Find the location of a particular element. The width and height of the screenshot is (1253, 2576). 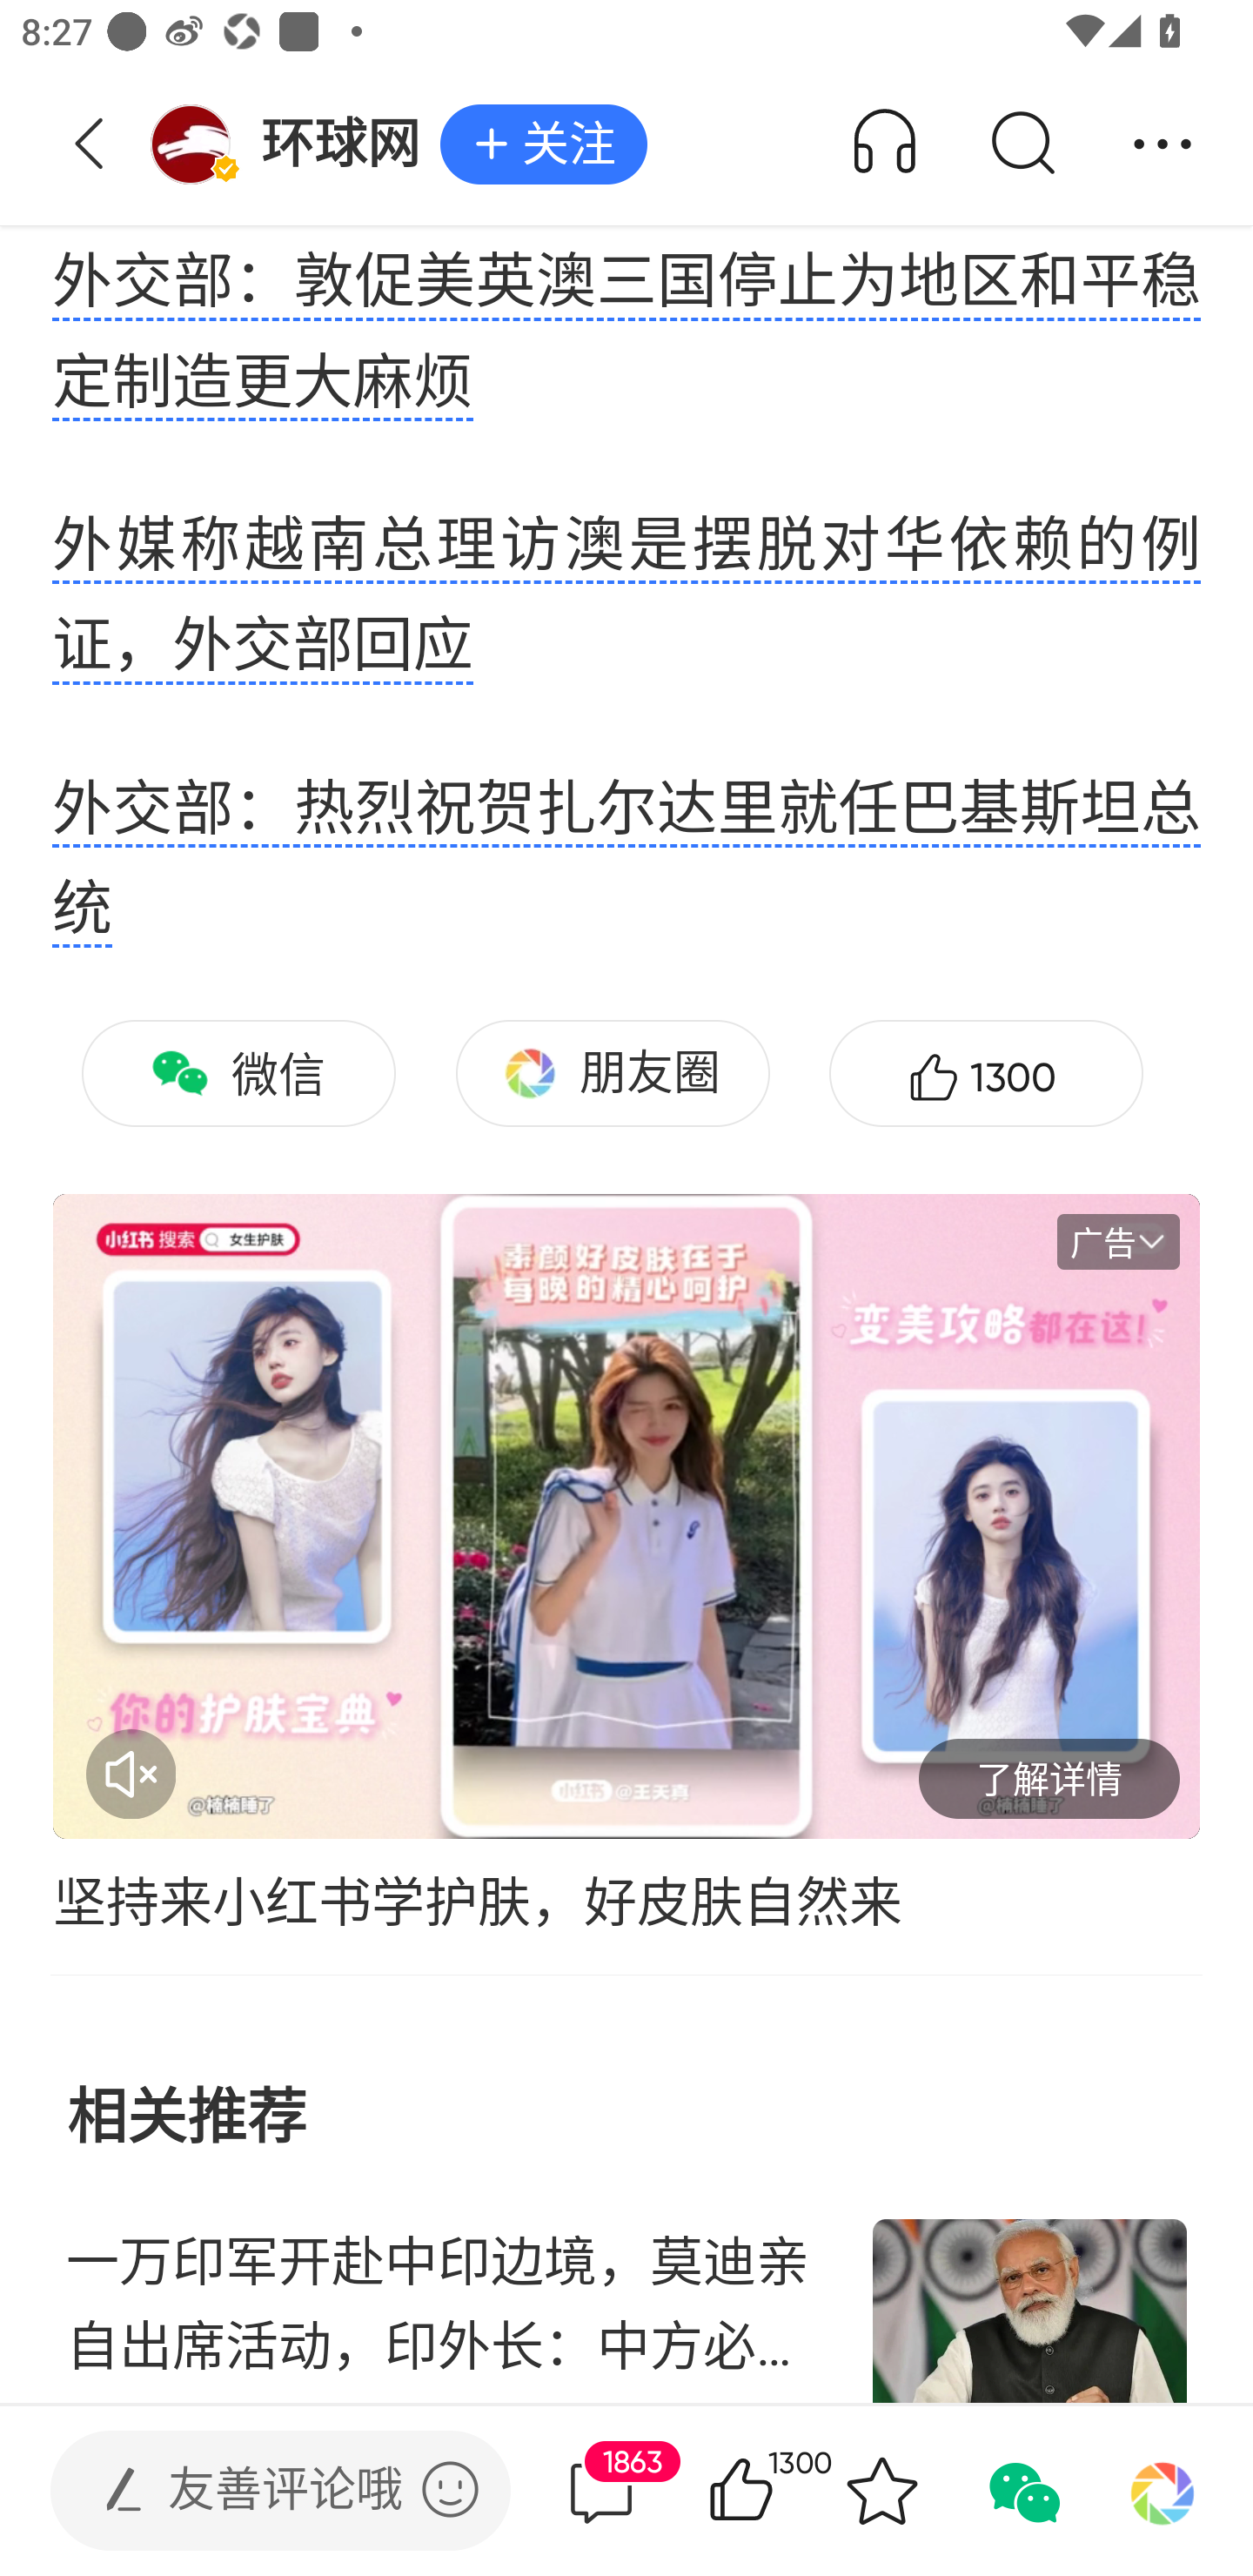

 is located at coordinates (450, 2489).